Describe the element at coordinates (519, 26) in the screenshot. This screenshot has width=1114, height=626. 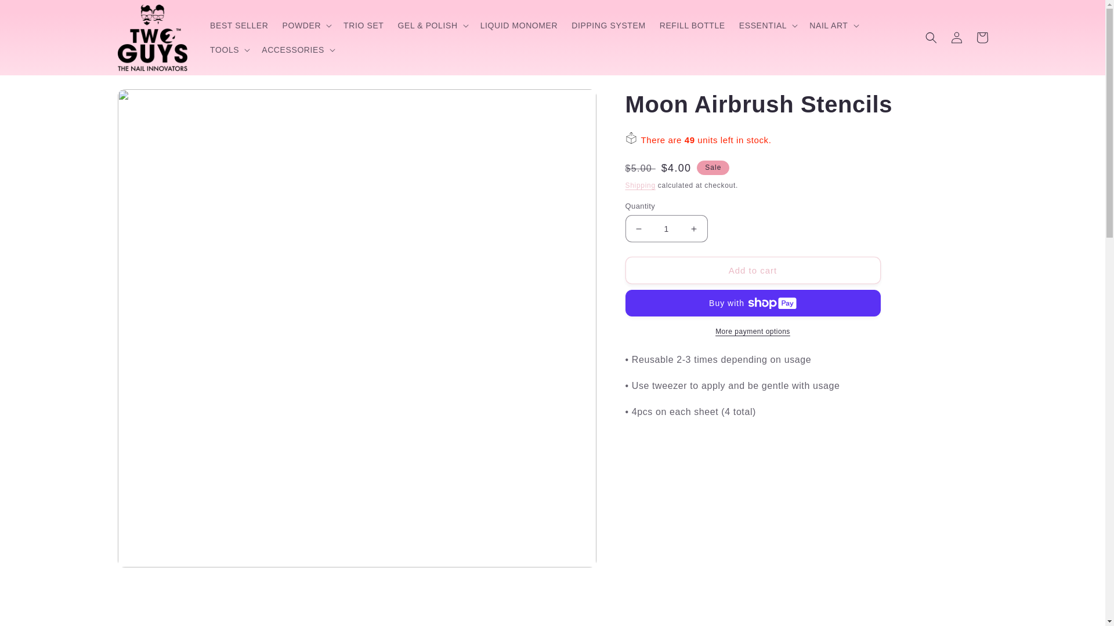
I see `LIQUID MONOMER` at that location.